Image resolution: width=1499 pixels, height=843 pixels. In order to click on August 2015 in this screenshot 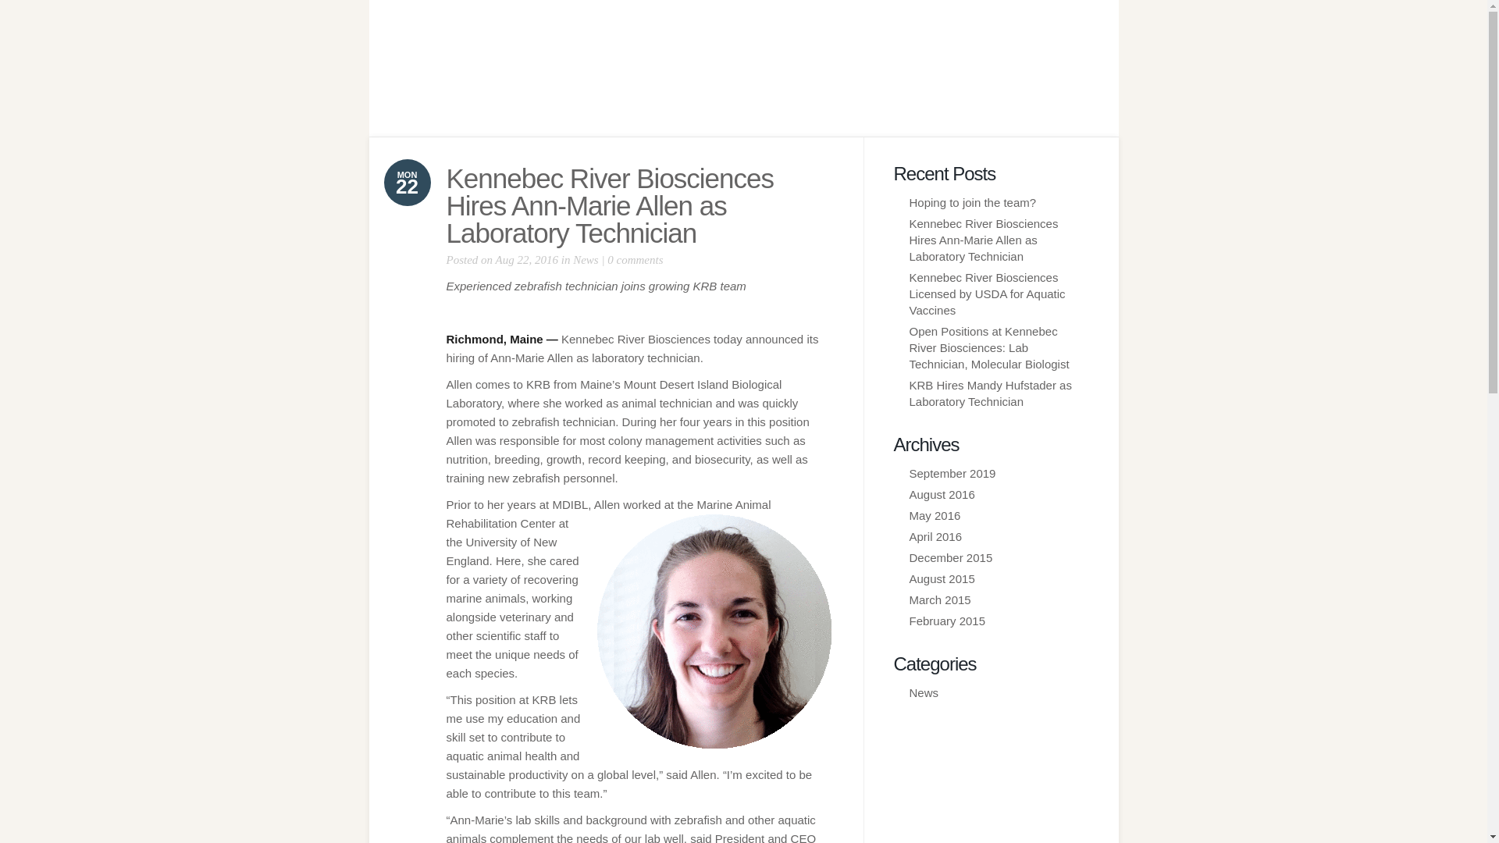, I will do `click(942, 578)`.